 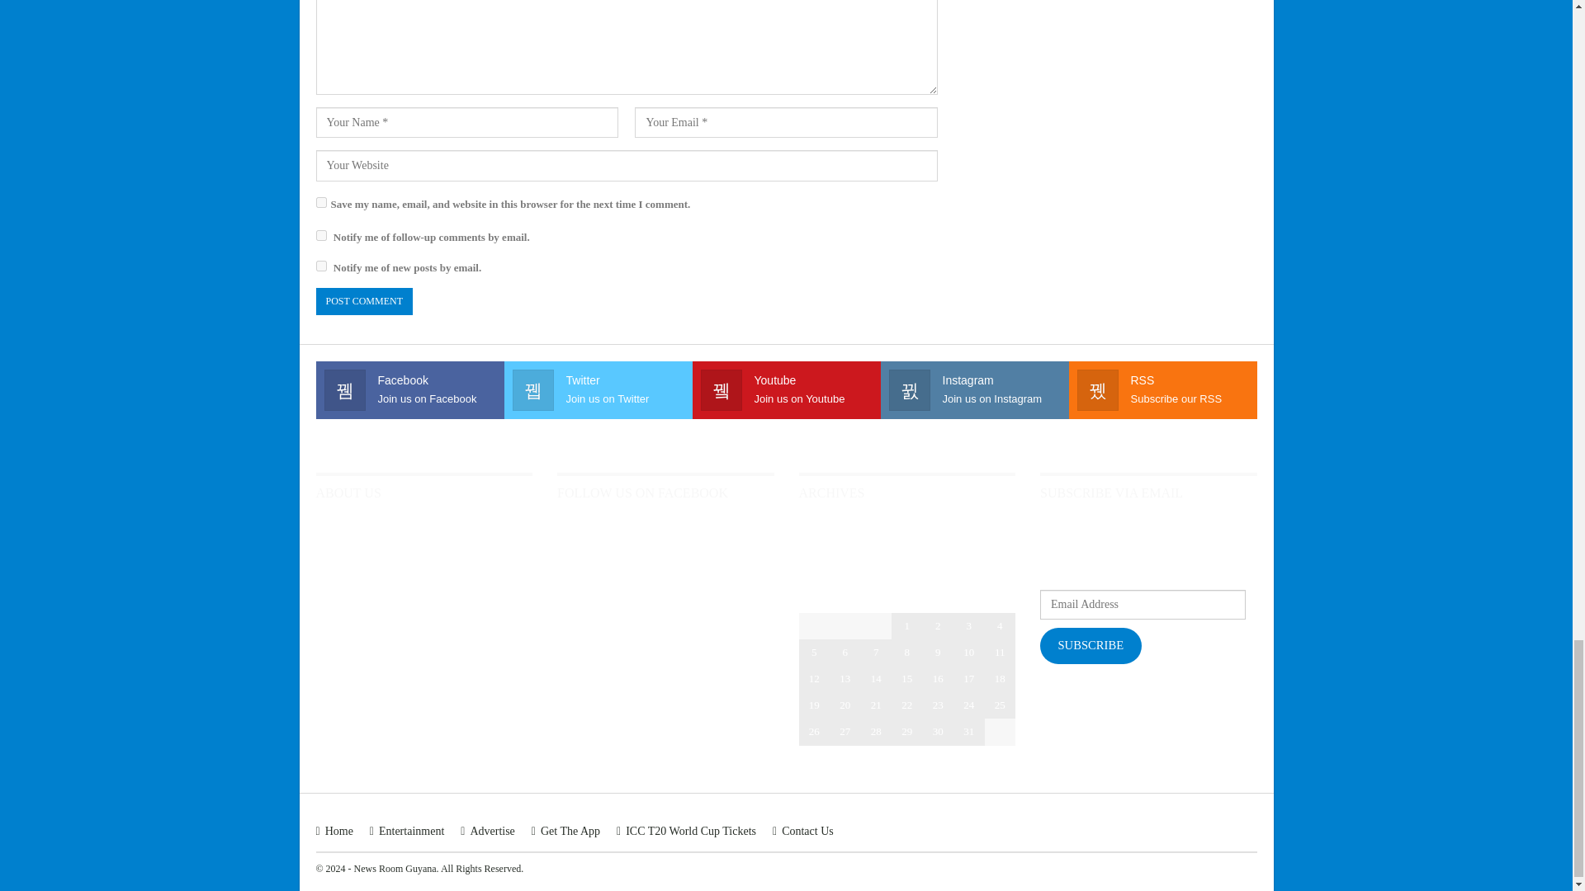 What do you see at coordinates (320, 234) in the screenshot?
I see `subscribe` at bounding box center [320, 234].